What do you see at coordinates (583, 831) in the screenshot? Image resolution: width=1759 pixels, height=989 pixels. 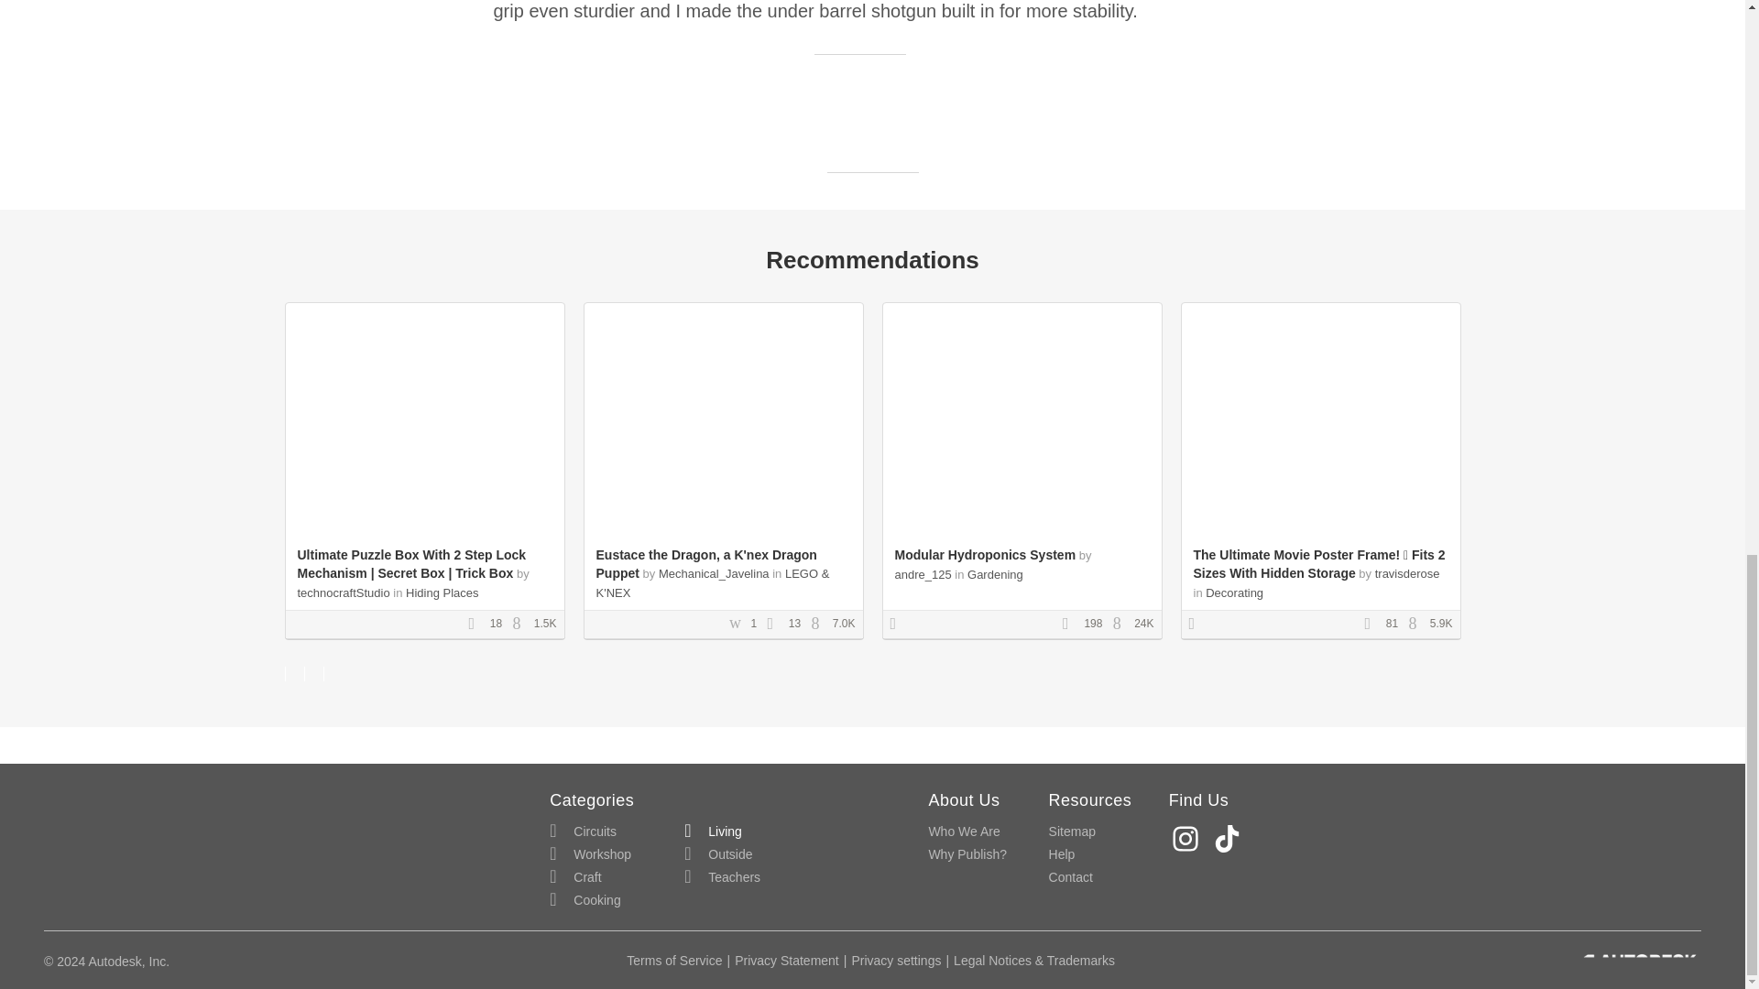 I see `Circuits` at bounding box center [583, 831].